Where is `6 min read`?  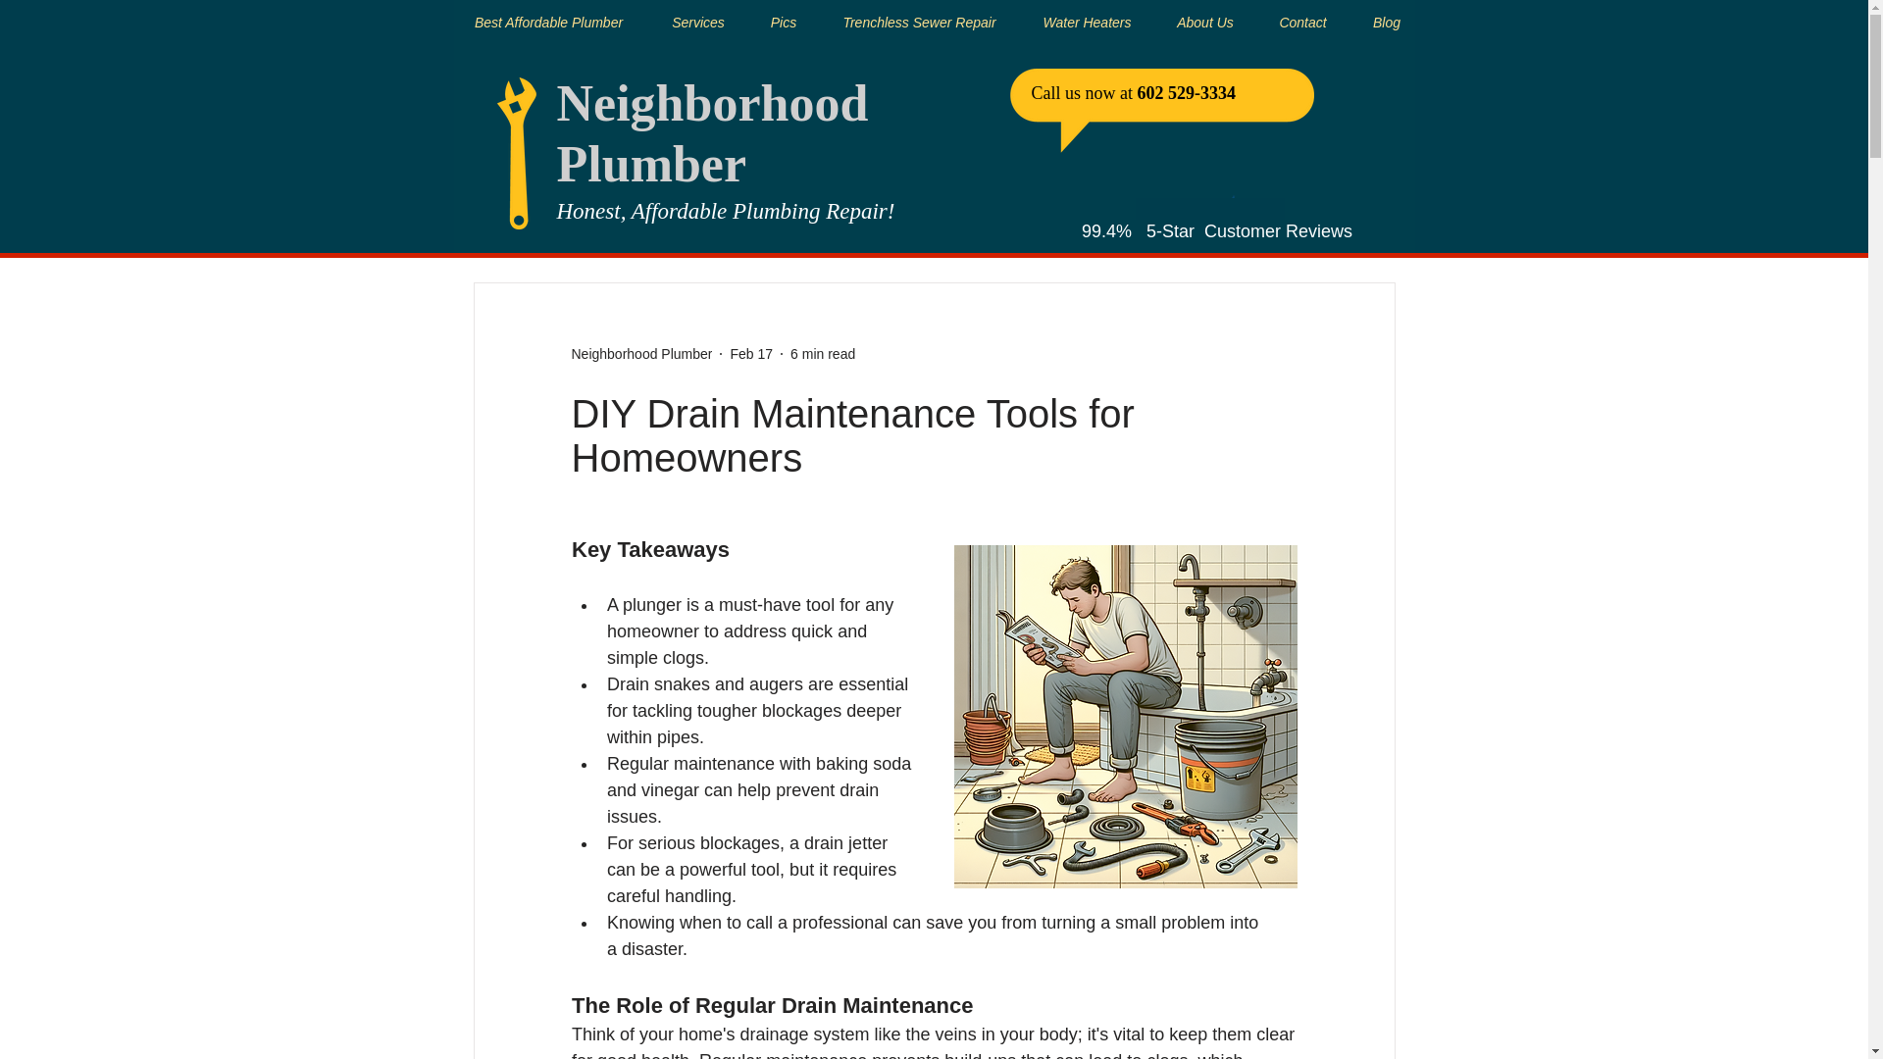
6 min read is located at coordinates (822, 354).